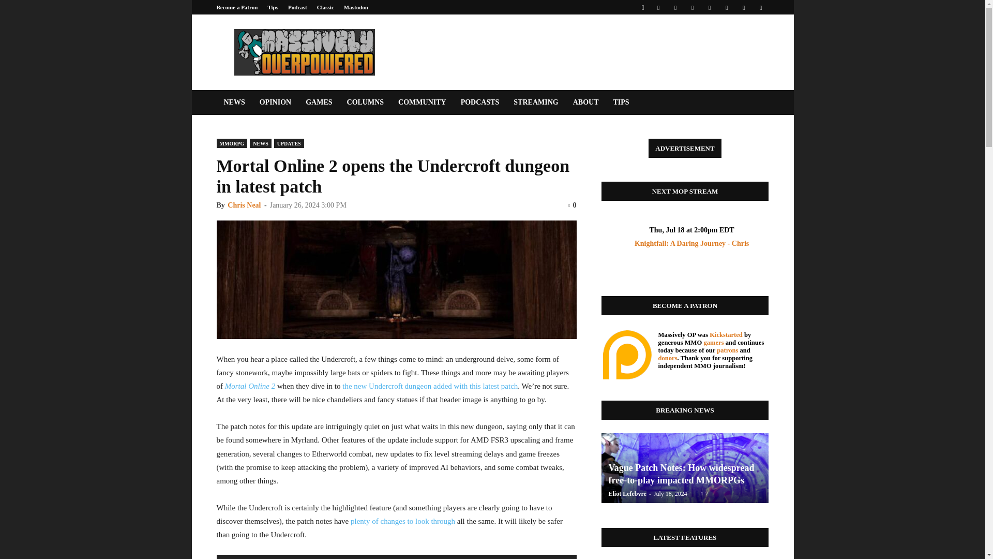  I want to click on Twitch, so click(727, 7).